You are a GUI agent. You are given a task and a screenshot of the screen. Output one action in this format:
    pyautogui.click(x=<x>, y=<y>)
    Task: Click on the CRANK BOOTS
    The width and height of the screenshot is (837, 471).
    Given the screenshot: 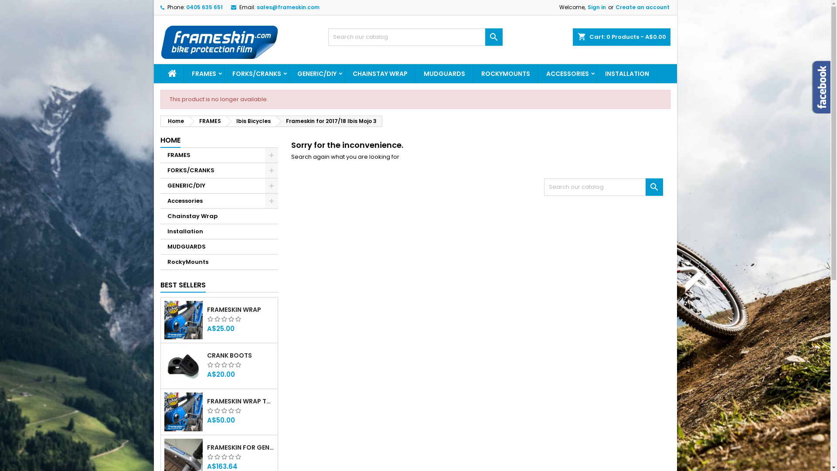 What is the action you would take?
    pyautogui.click(x=241, y=355)
    